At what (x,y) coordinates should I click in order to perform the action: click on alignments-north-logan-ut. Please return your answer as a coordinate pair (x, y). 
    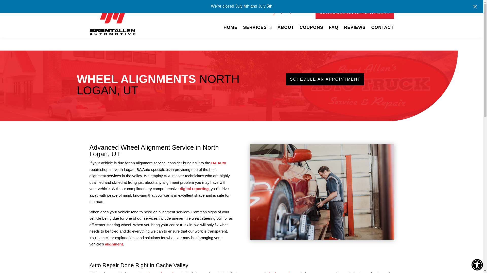
    Looking at the image, I should click on (322, 192).